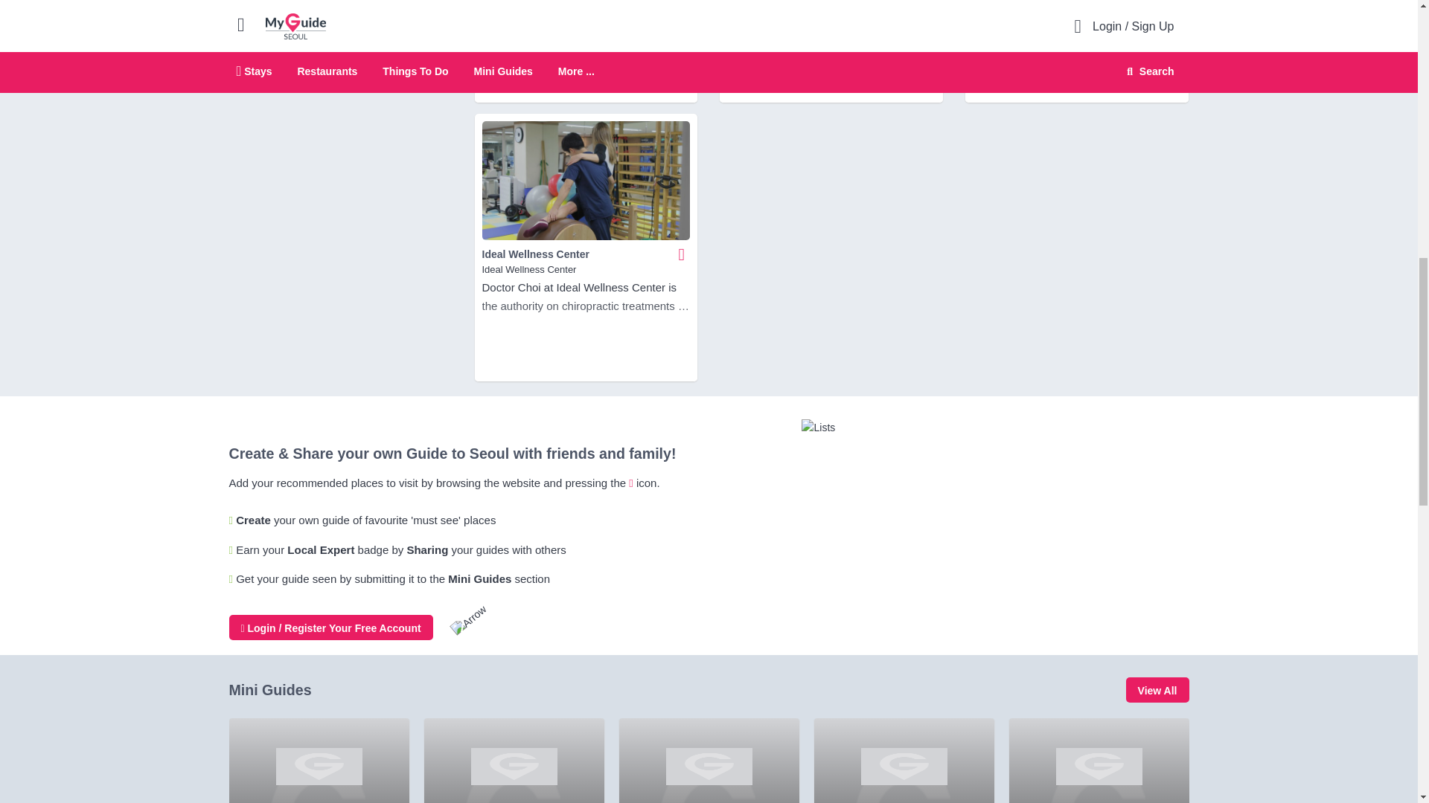 The image size is (1429, 803). What do you see at coordinates (709, 760) in the screenshot?
I see `Must do foreign restaurants` at bounding box center [709, 760].